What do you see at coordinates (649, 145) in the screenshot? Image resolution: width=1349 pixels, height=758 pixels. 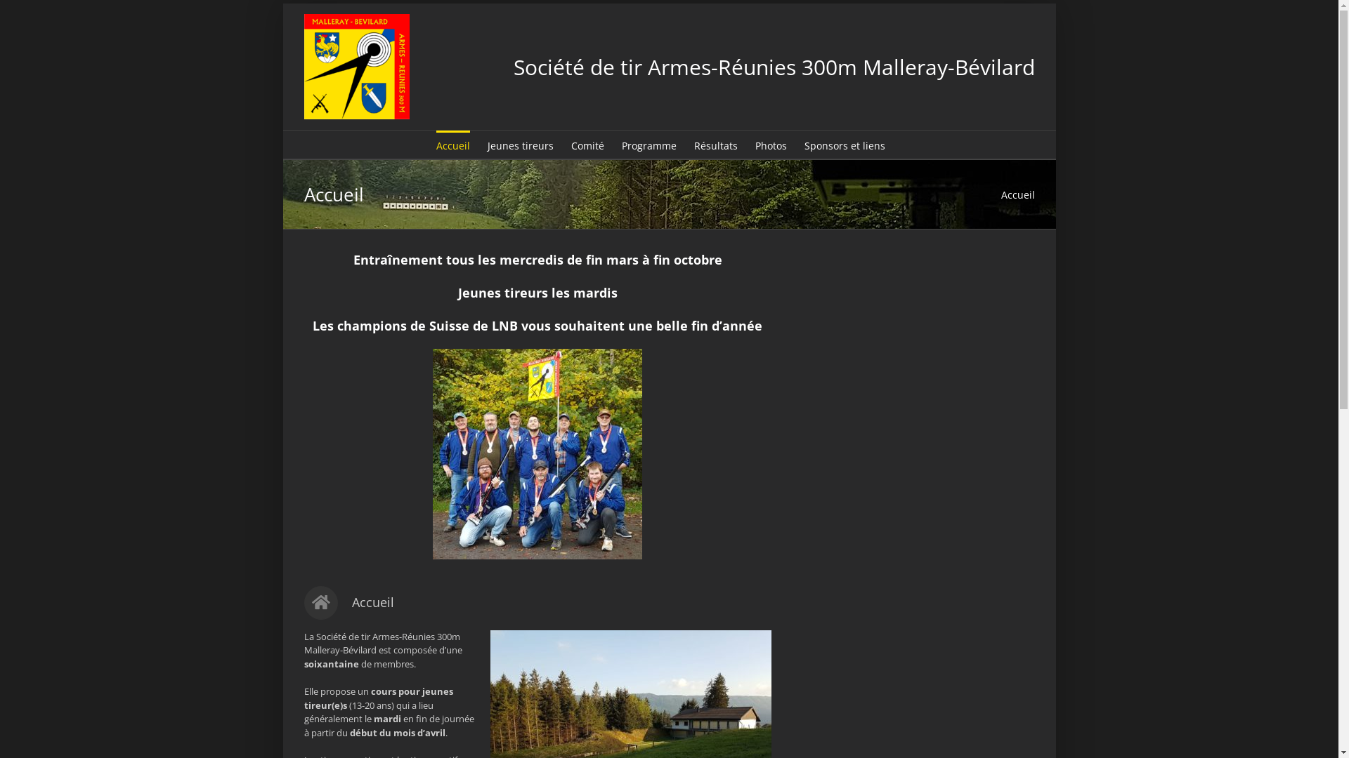 I see `Programme` at bounding box center [649, 145].